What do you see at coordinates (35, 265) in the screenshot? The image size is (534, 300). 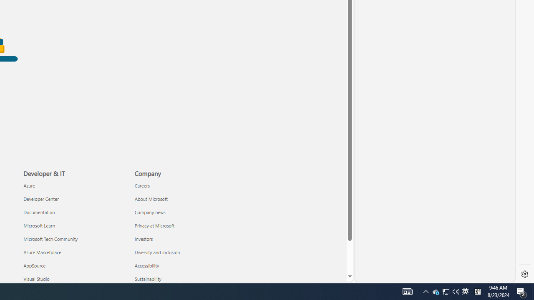 I see `AppSource Developer & IT` at bounding box center [35, 265].